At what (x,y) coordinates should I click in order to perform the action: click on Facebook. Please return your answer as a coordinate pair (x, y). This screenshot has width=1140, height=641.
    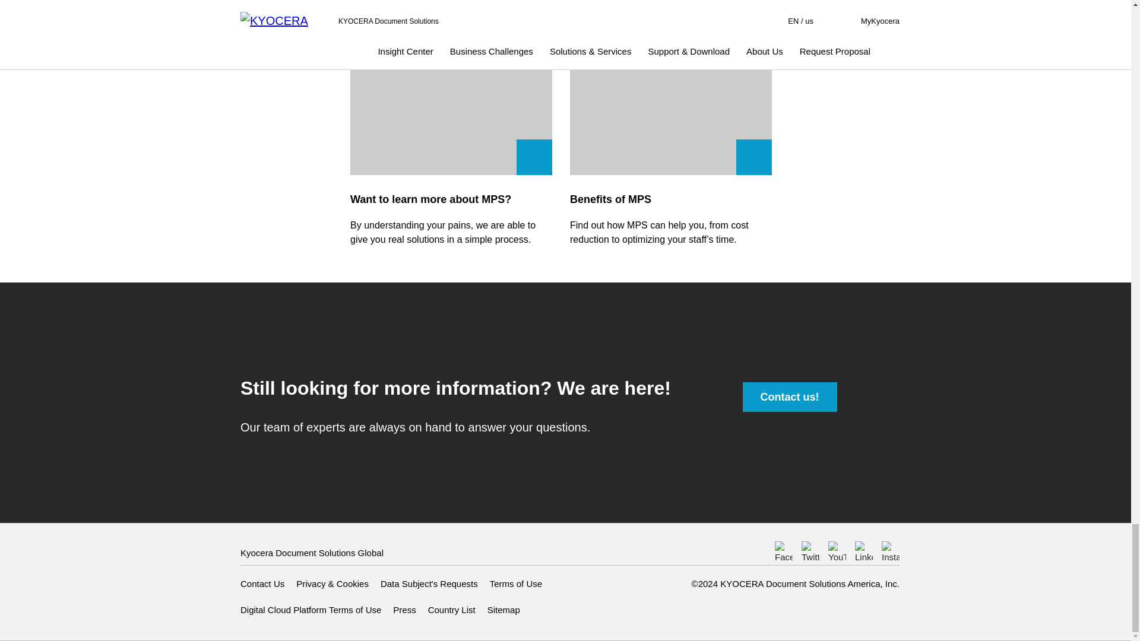
    Looking at the image, I should click on (784, 550).